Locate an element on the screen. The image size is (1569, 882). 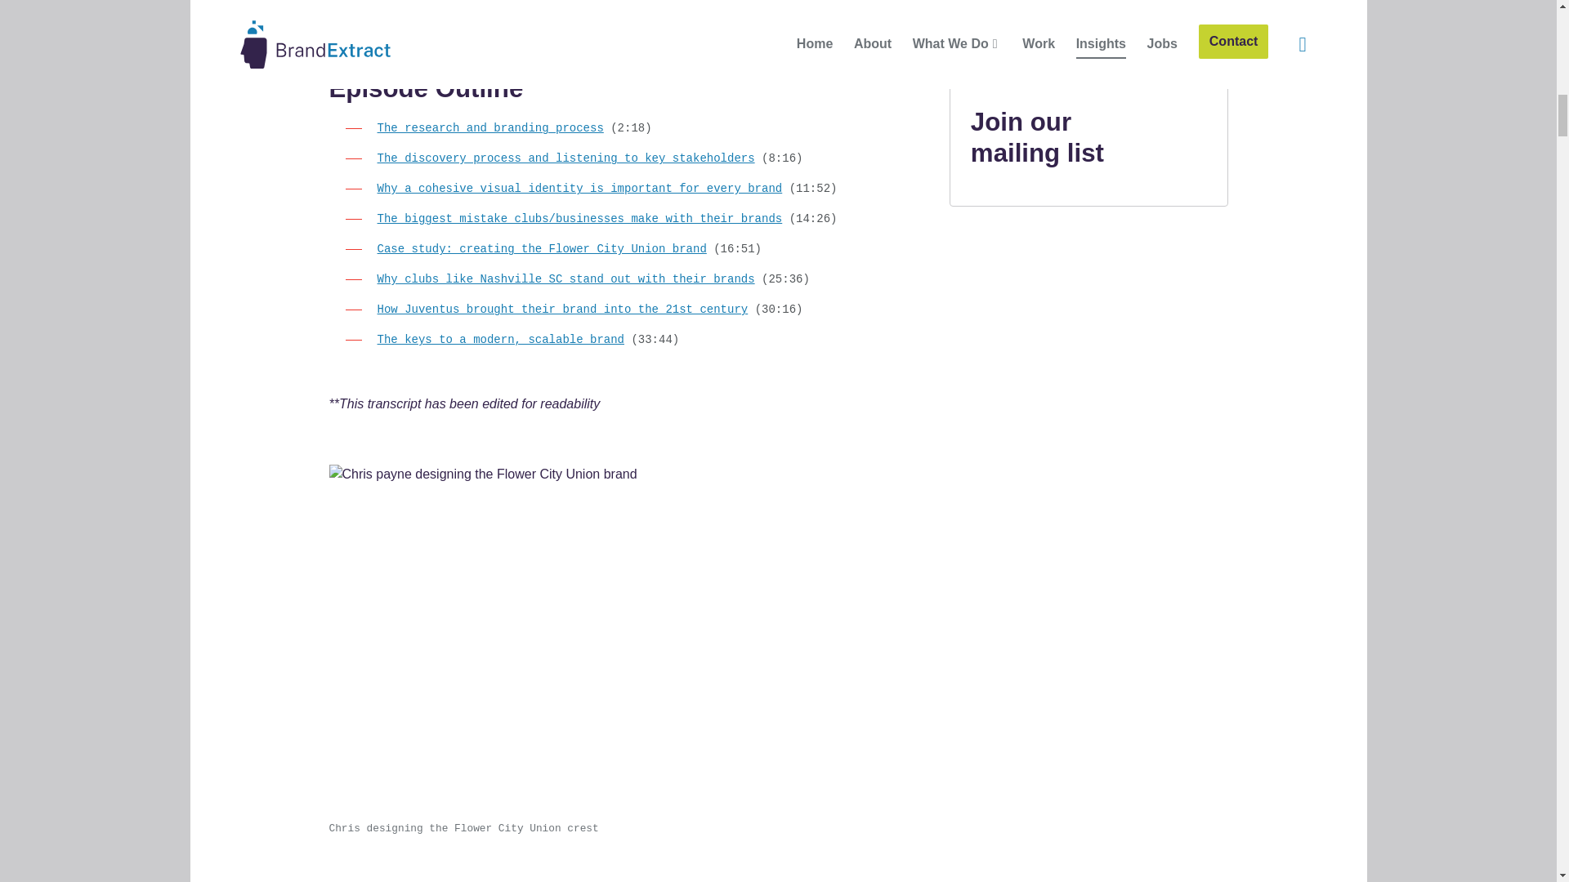
Why clubs like Nashville SC stand out with their brands is located at coordinates (565, 278).